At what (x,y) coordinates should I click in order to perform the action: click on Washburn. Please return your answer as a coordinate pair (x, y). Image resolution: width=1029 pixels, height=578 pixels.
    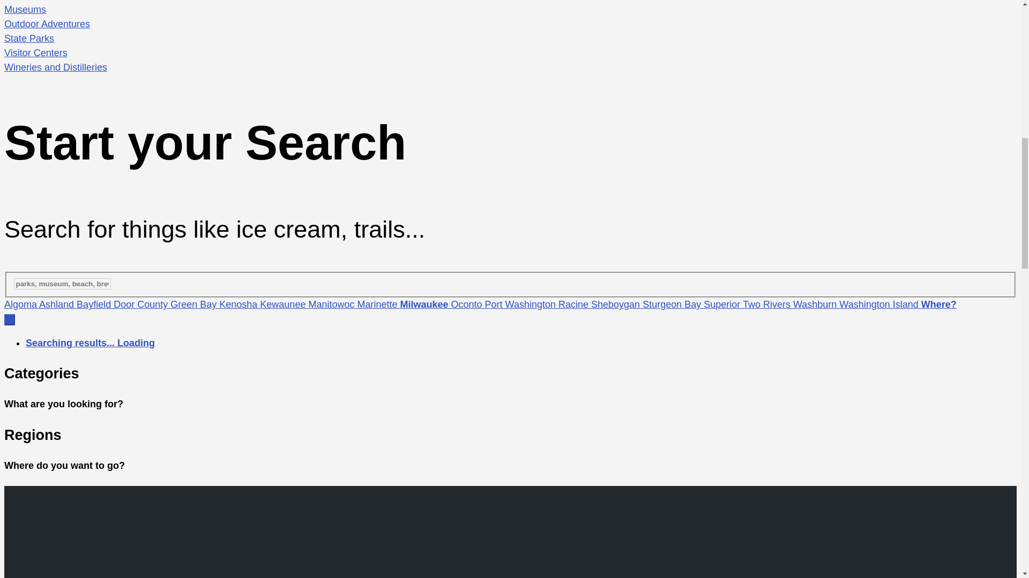
    Looking at the image, I should click on (816, 304).